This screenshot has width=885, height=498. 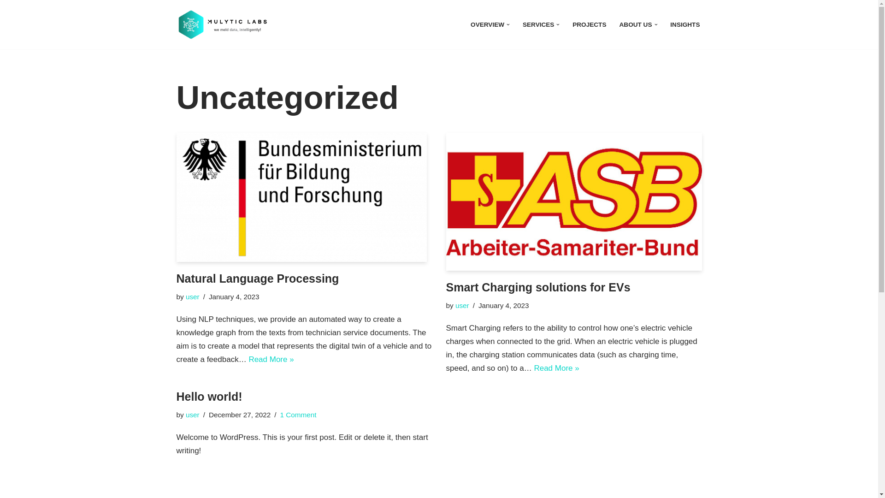 What do you see at coordinates (488, 24) in the screenshot?
I see `OVERVIEW` at bounding box center [488, 24].